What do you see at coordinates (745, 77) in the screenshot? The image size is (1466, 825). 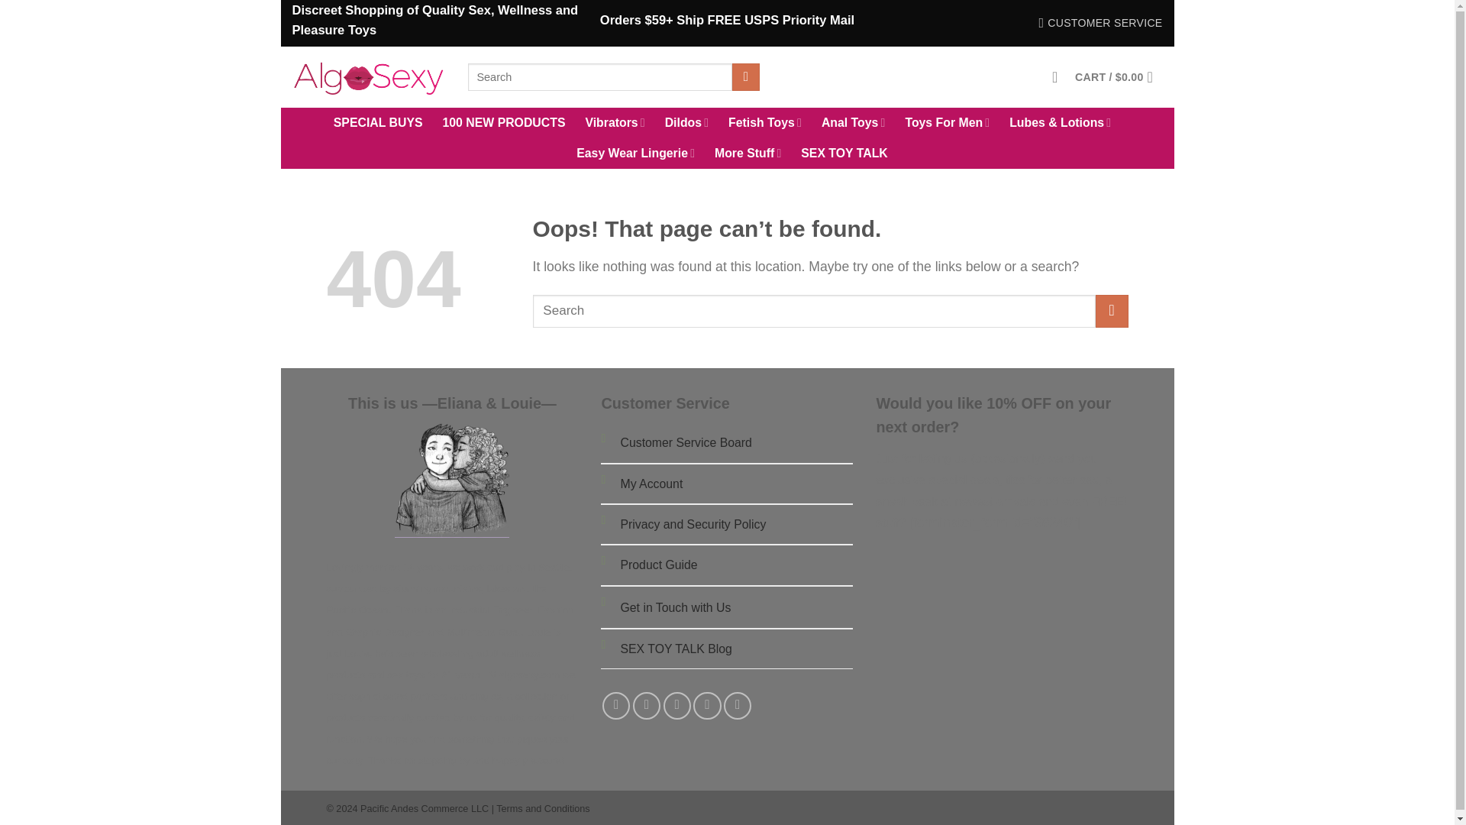 I see `Search` at bounding box center [745, 77].